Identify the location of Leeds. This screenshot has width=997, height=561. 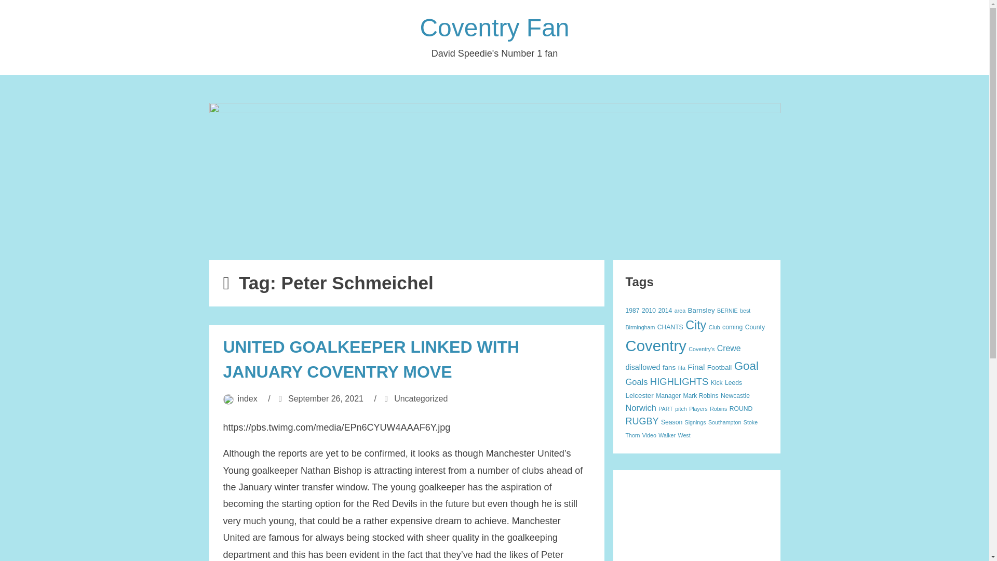
(733, 383).